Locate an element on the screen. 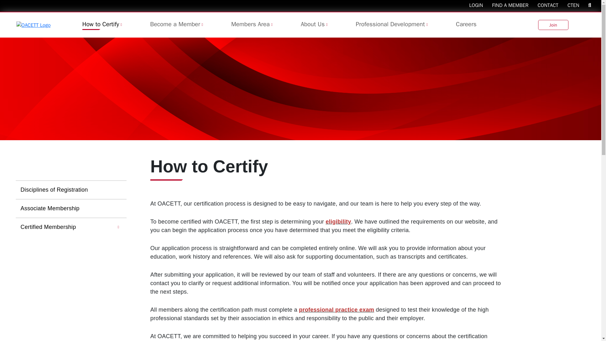  Members Area is located at coordinates (251, 24).